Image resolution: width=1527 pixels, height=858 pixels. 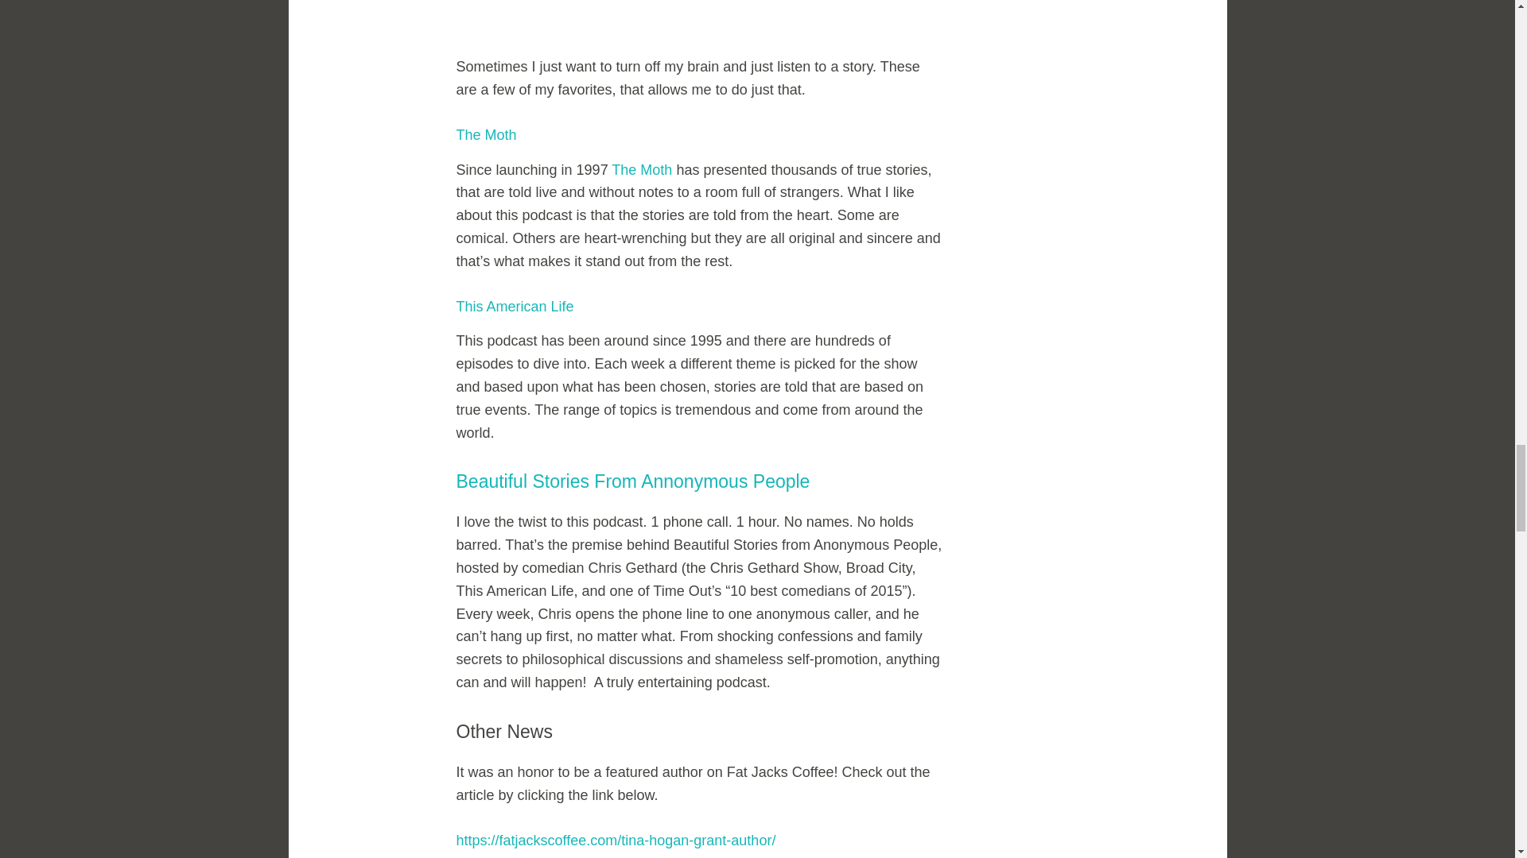 I want to click on Beautiful Stories From Annonymous People, so click(x=633, y=481).